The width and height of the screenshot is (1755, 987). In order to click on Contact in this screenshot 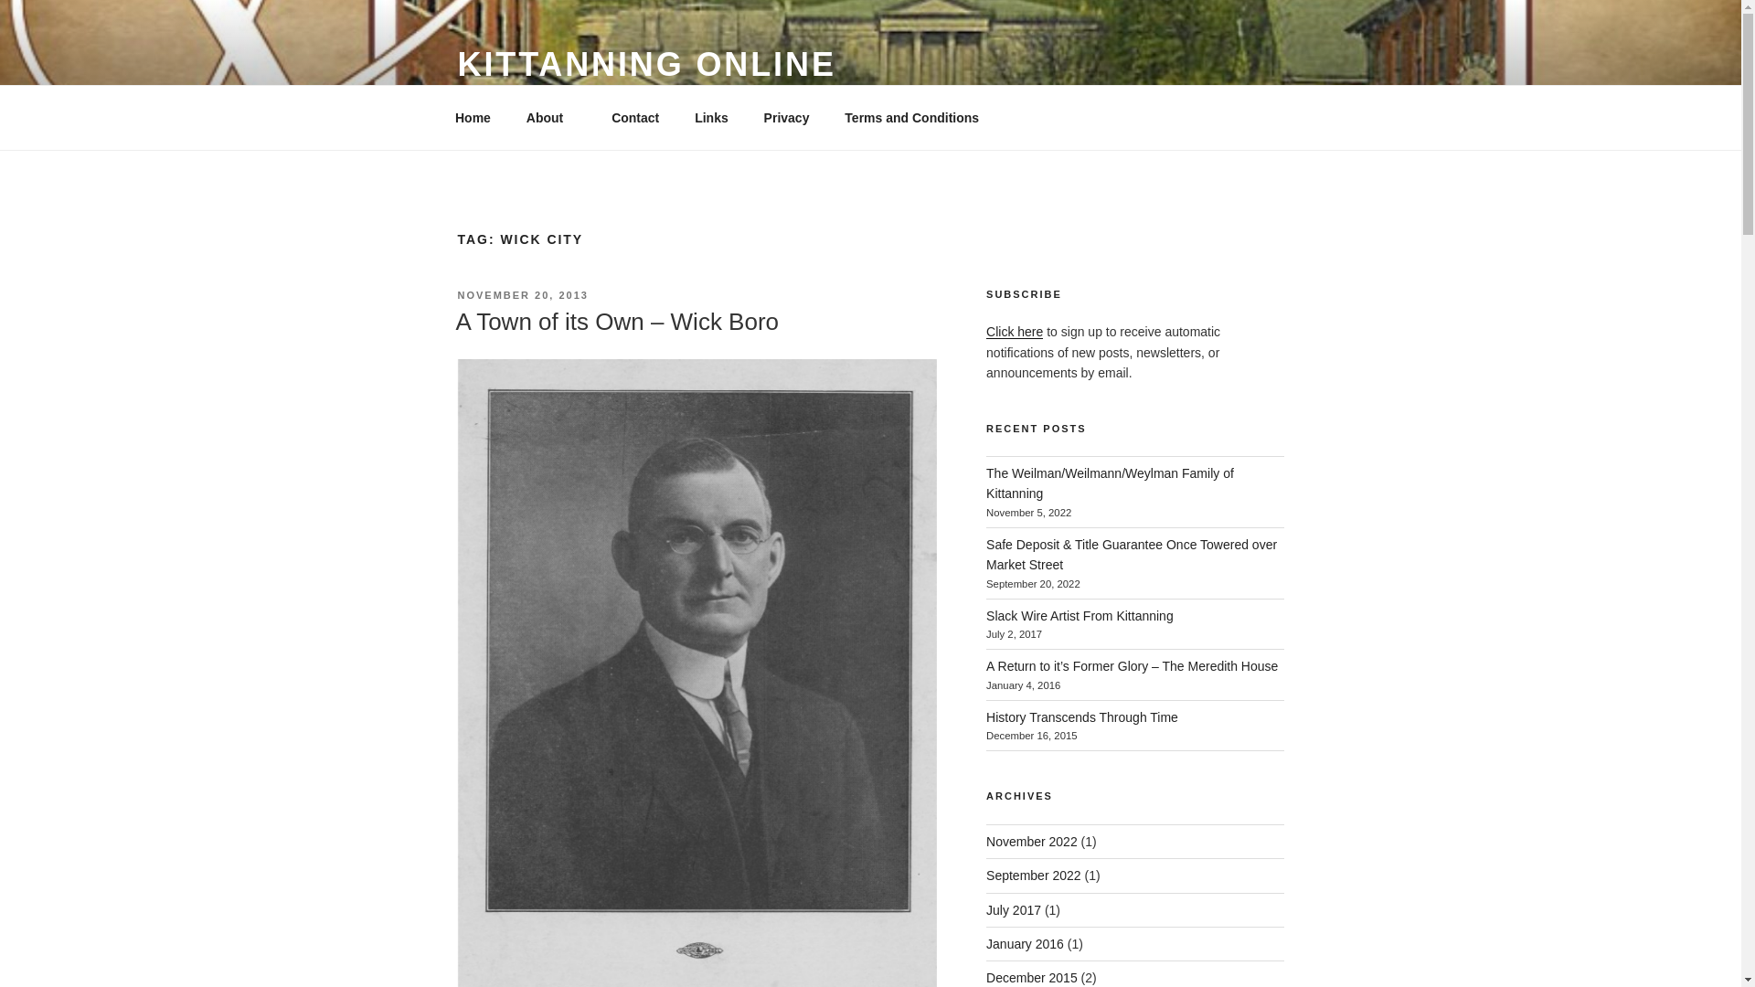, I will do `click(636, 117)`.